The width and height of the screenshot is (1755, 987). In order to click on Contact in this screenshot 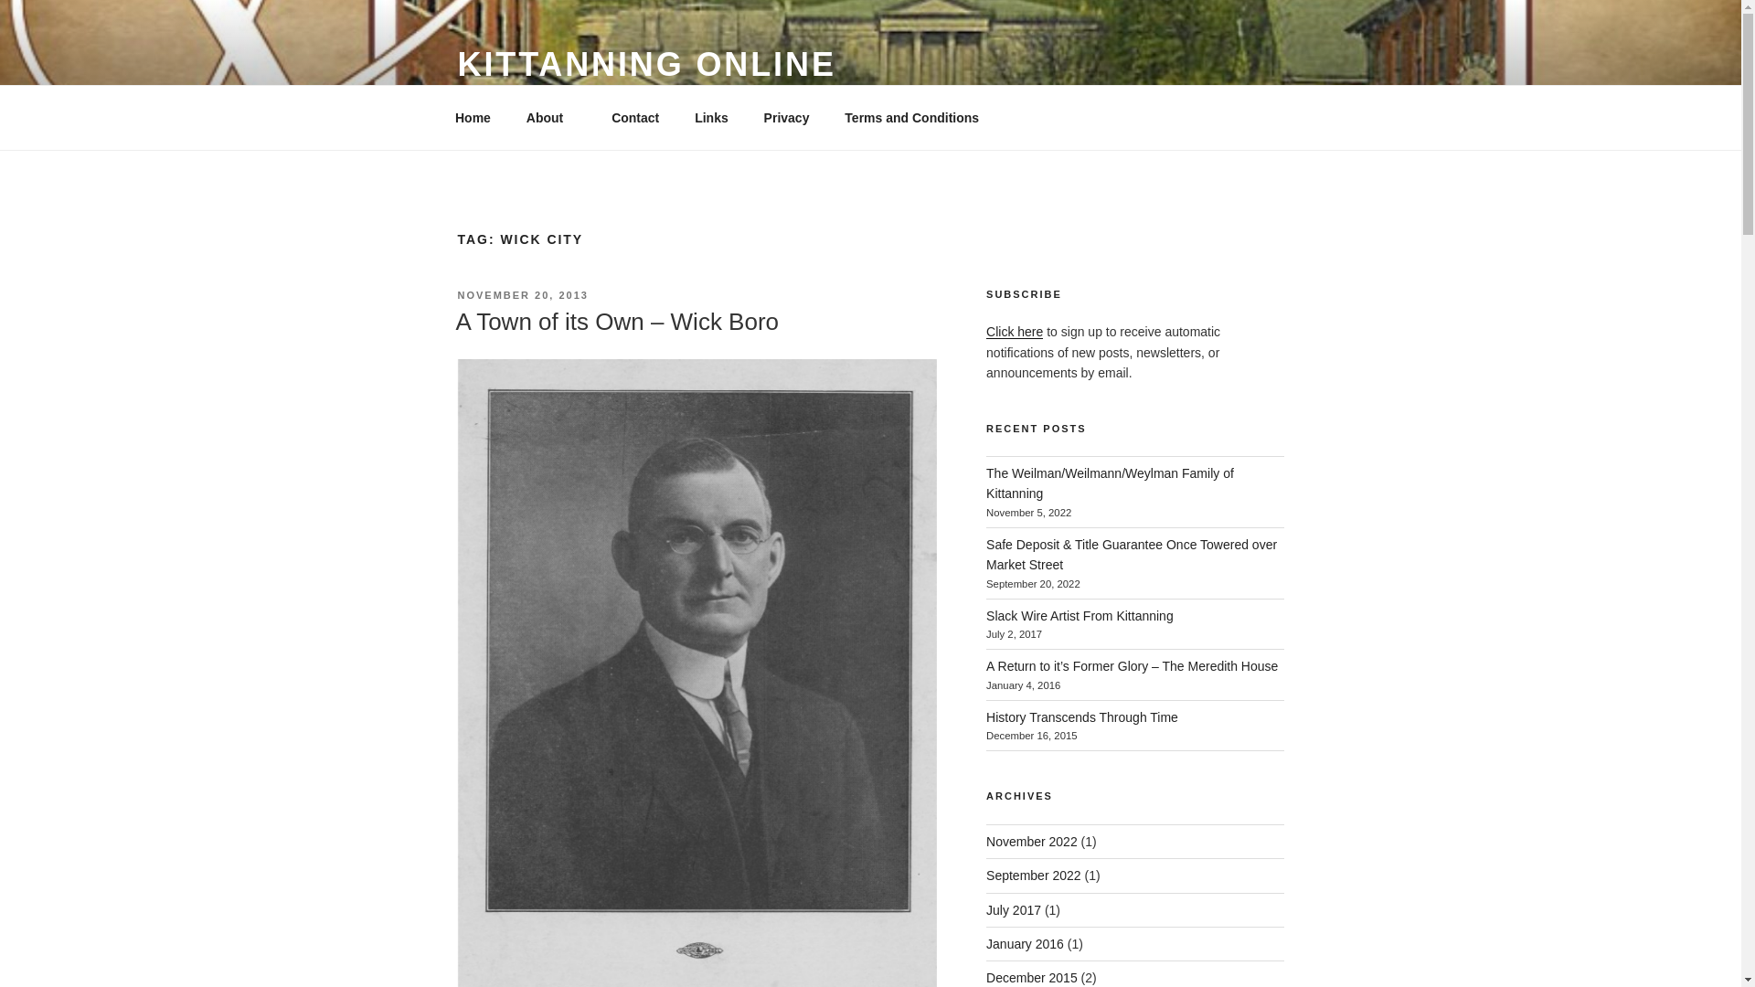, I will do `click(636, 117)`.